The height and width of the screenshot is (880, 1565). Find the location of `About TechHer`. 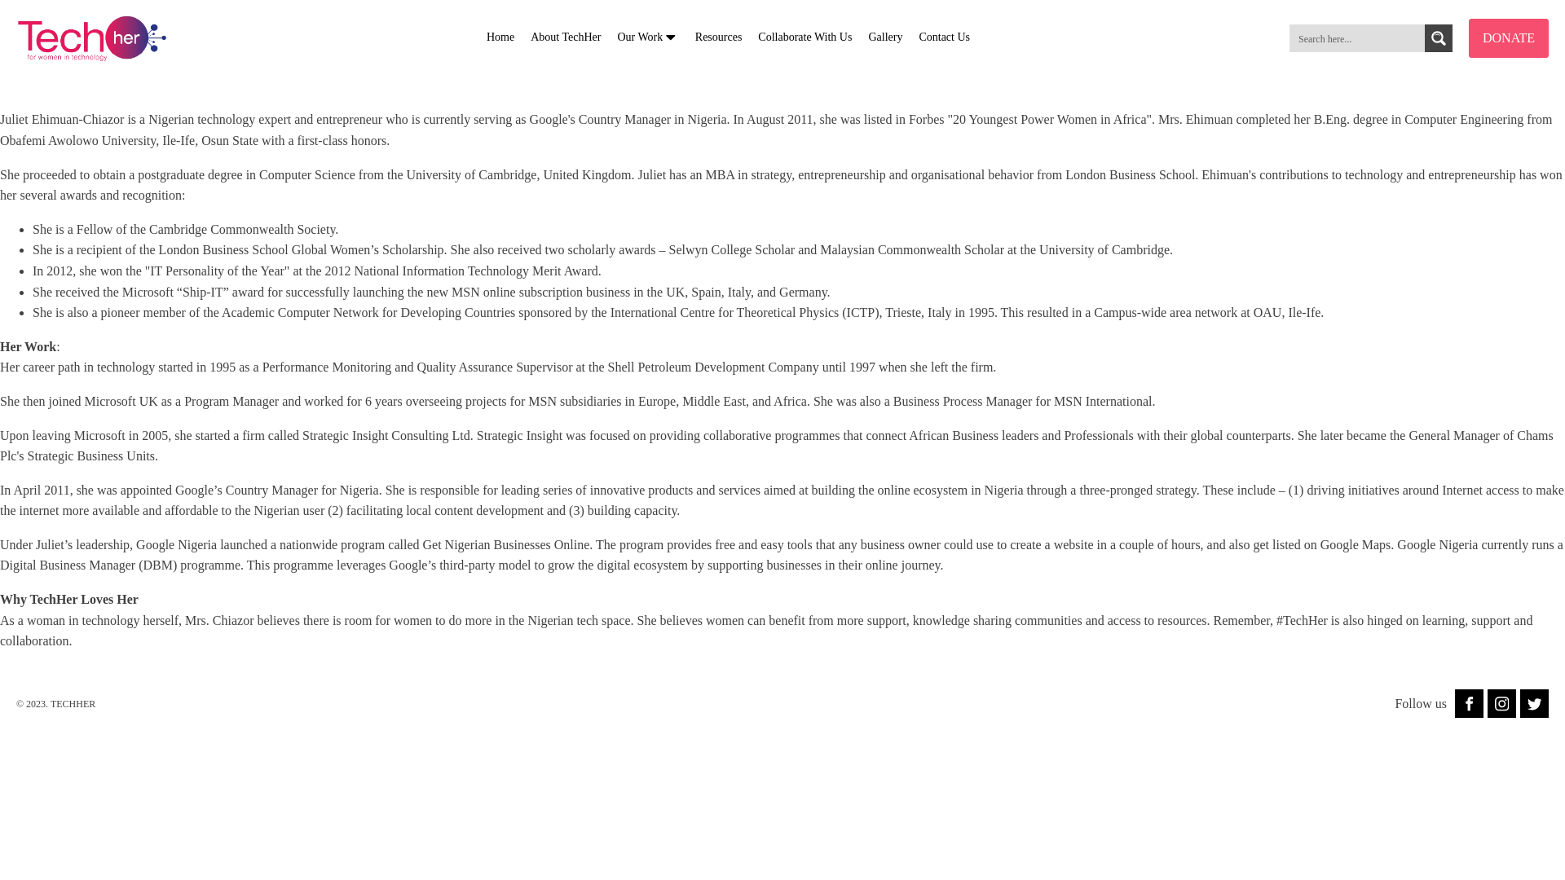

About TechHer is located at coordinates (566, 37).